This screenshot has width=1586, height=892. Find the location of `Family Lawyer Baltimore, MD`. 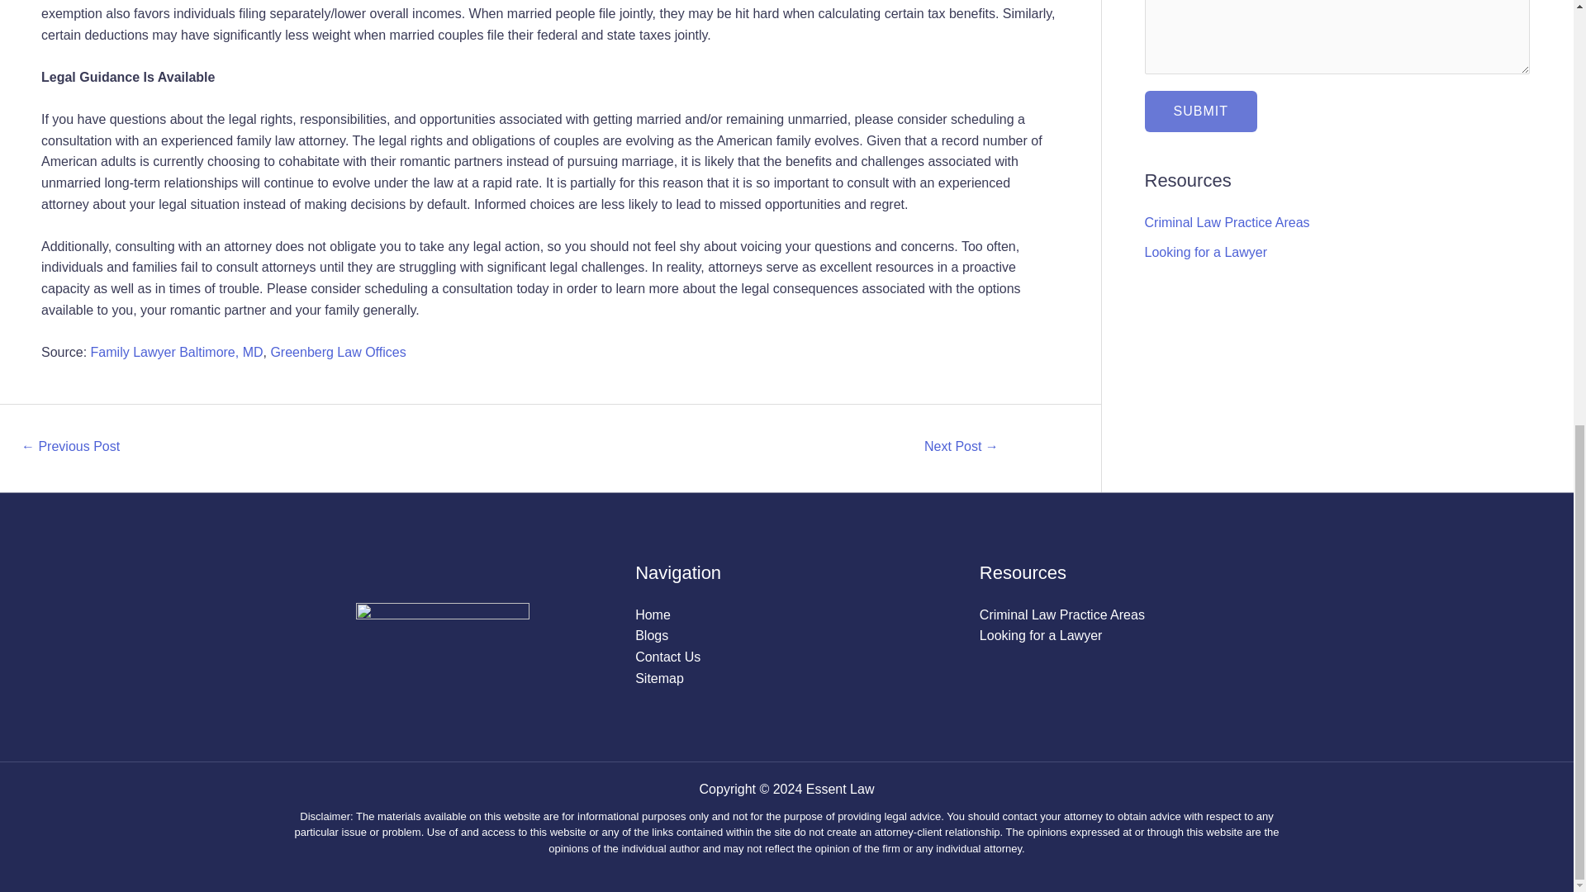

Family Lawyer Baltimore, MD is located at coordinates (177, 352).